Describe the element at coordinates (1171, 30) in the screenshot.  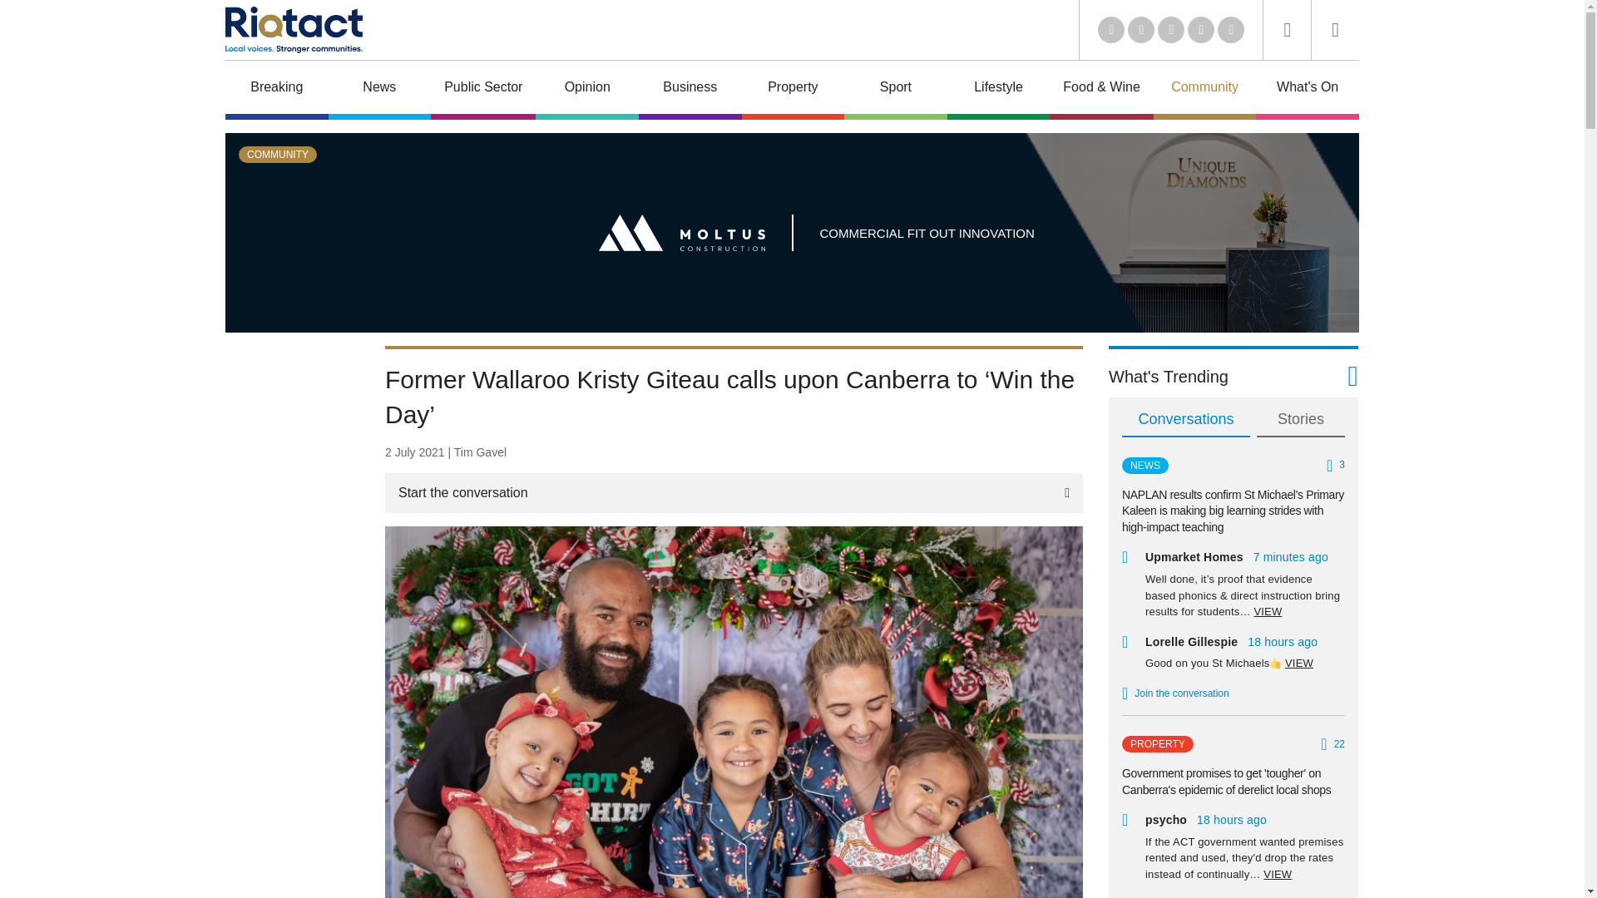
I see `Youtube` at that location.